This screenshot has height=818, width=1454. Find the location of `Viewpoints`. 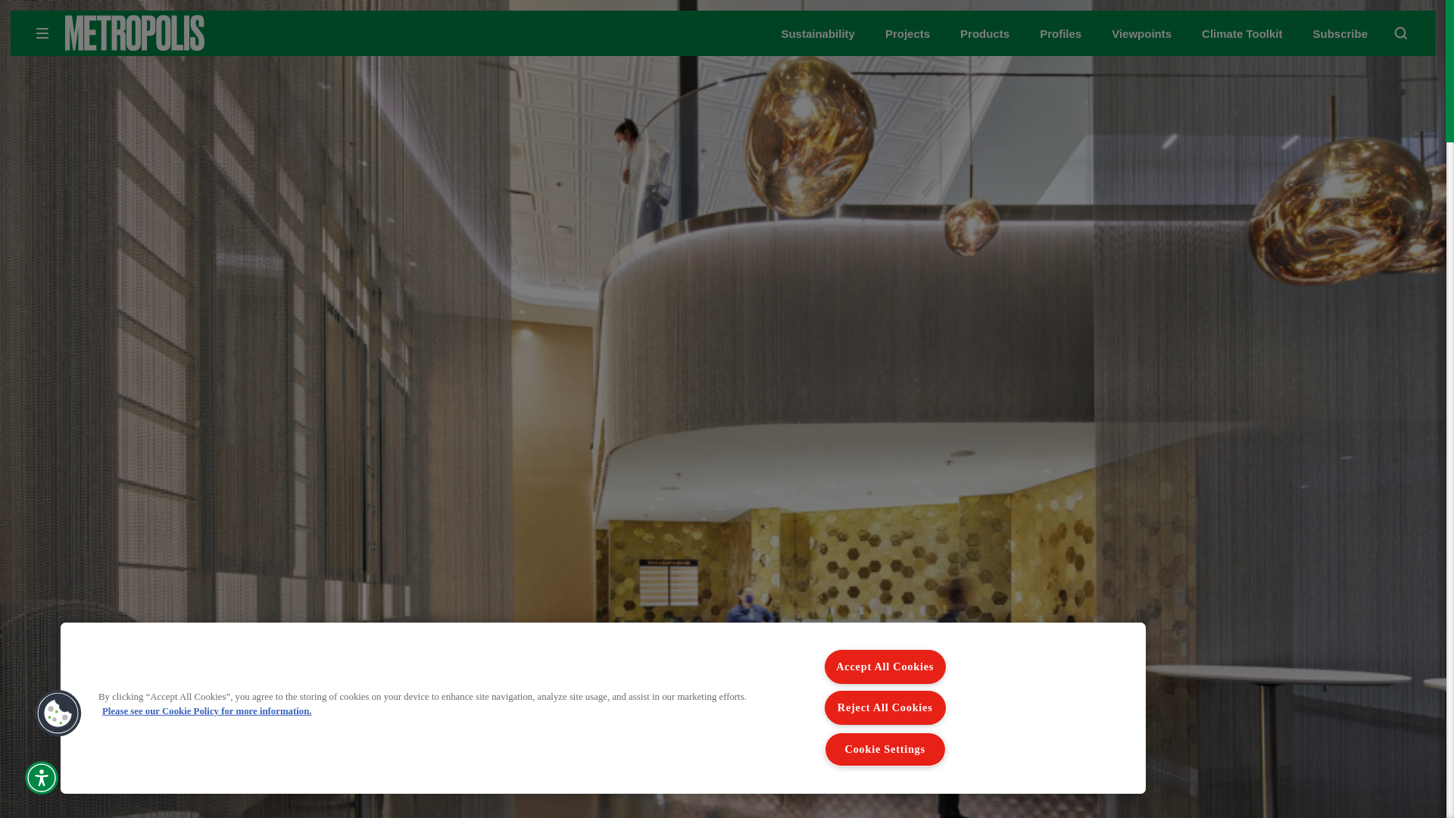

Viewpoints is located at coordinates (1142, 33).